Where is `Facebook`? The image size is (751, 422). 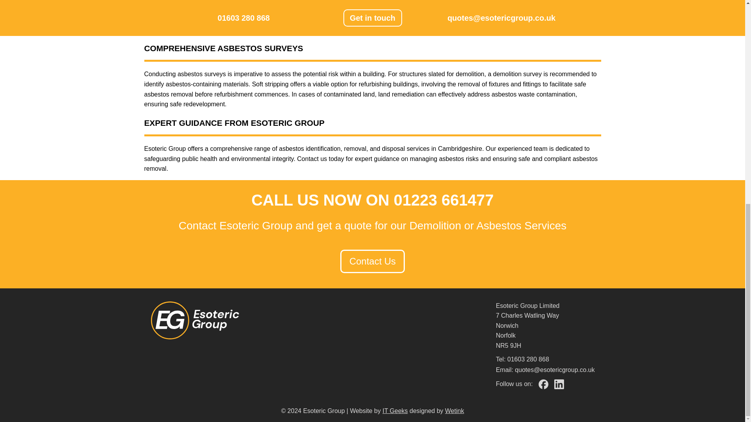
Facebook is located at coordinates (543, 384).